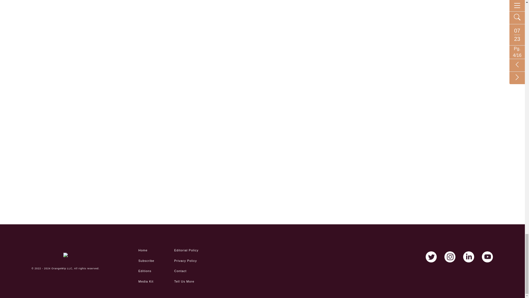 This screenshot has height=298, width=529. Describe the element at coordinates (191, 271) in the screenshot. I see `Contact` at that location.